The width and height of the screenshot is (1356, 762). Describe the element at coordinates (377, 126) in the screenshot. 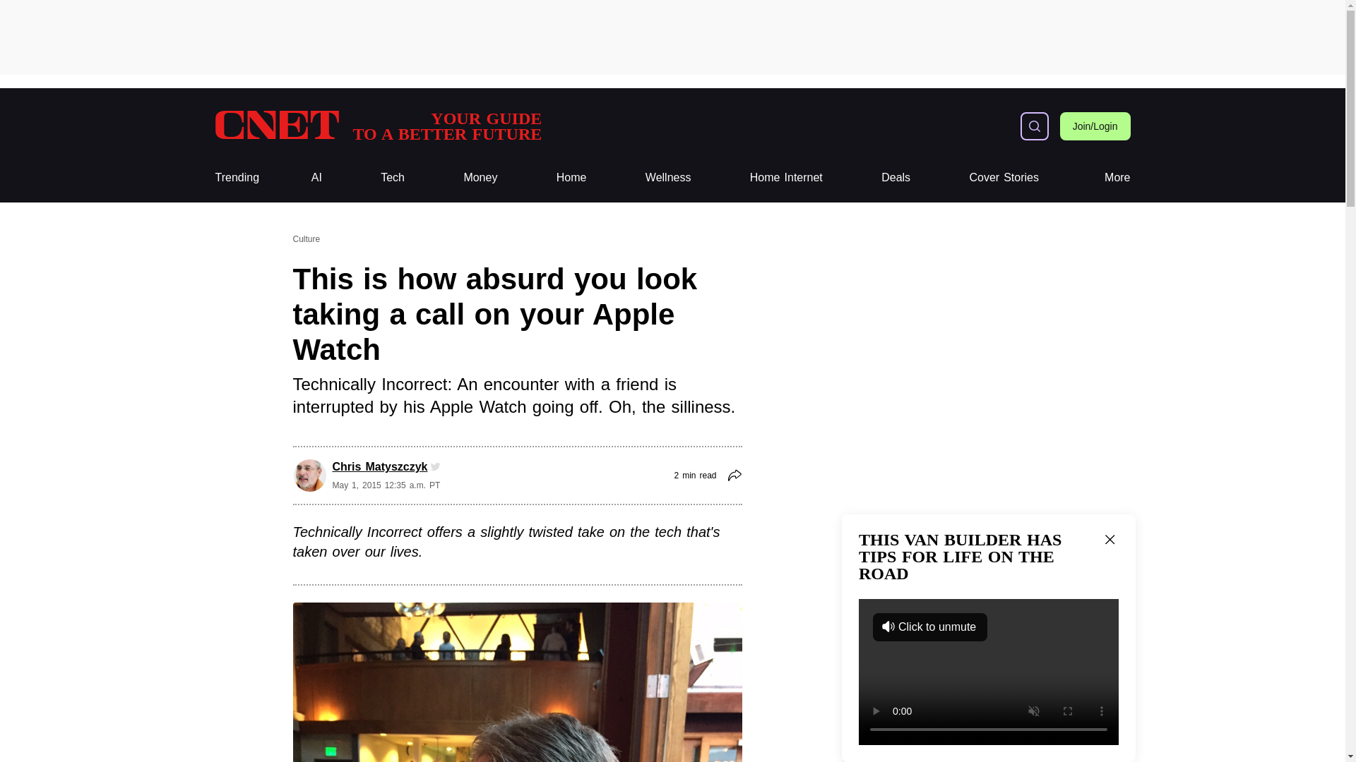

I see `CNET` at that location.